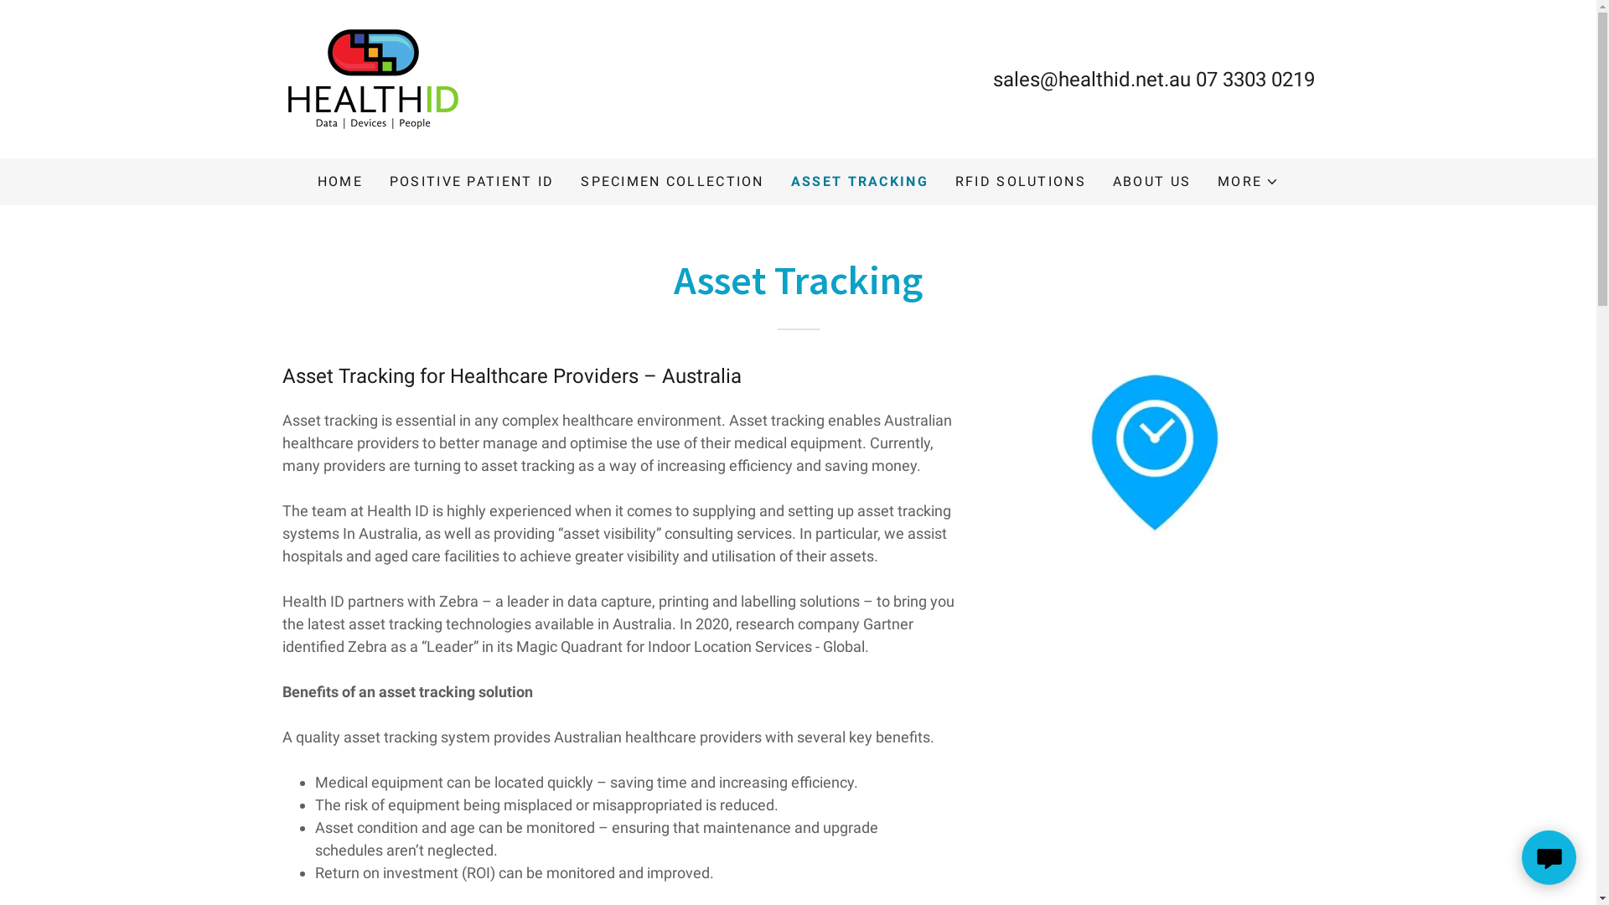  I want to click on POSITIVE PATIENT ID, so click(472, 182).